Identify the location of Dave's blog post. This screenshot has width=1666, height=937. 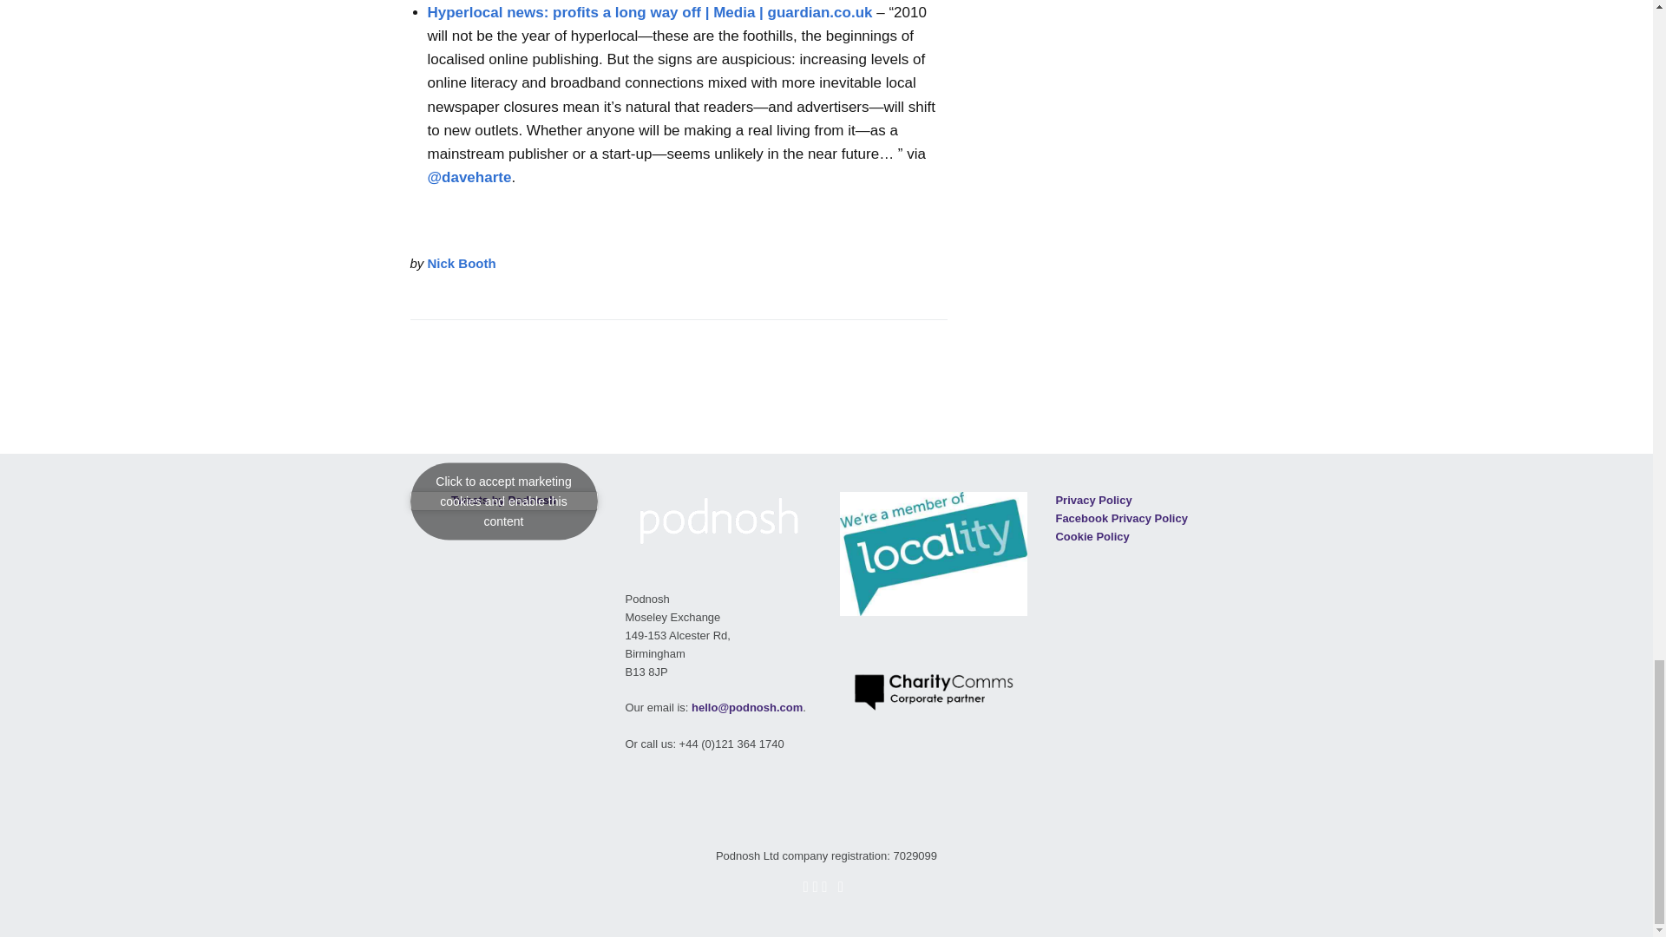
(469, 177).